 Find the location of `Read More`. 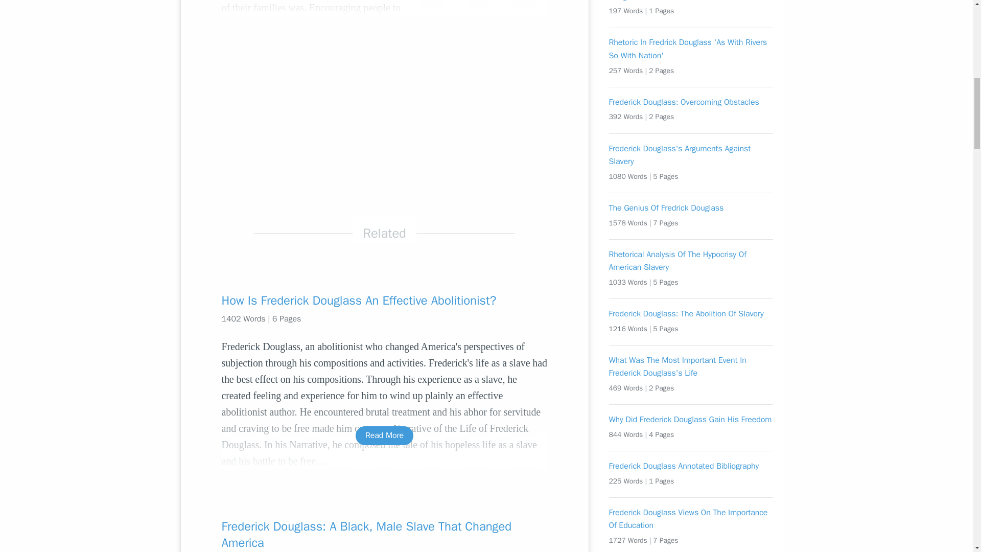

Read More is located at coordinates (384, 435).